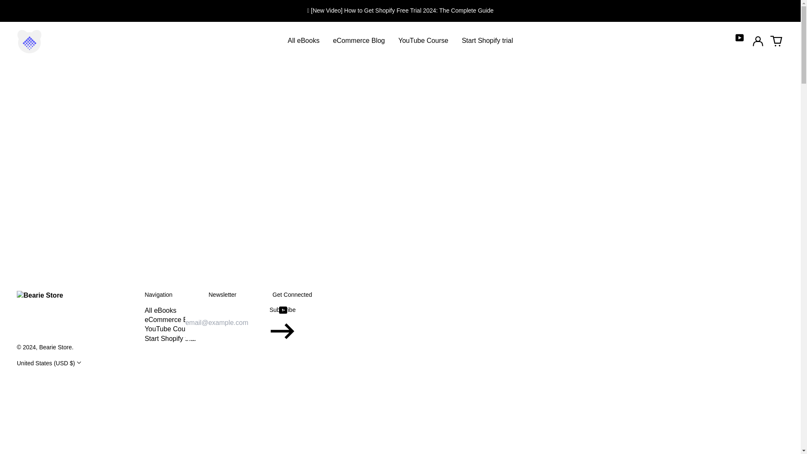 This screenshot has width=807, height=454. Describe the element at coordinates (740, 38) in the screenshot. I see `Youtube` at that location.